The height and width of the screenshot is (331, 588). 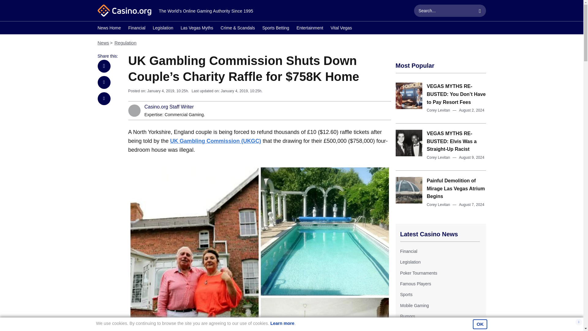 I want to click on Financial, so click(x=137, y=29).